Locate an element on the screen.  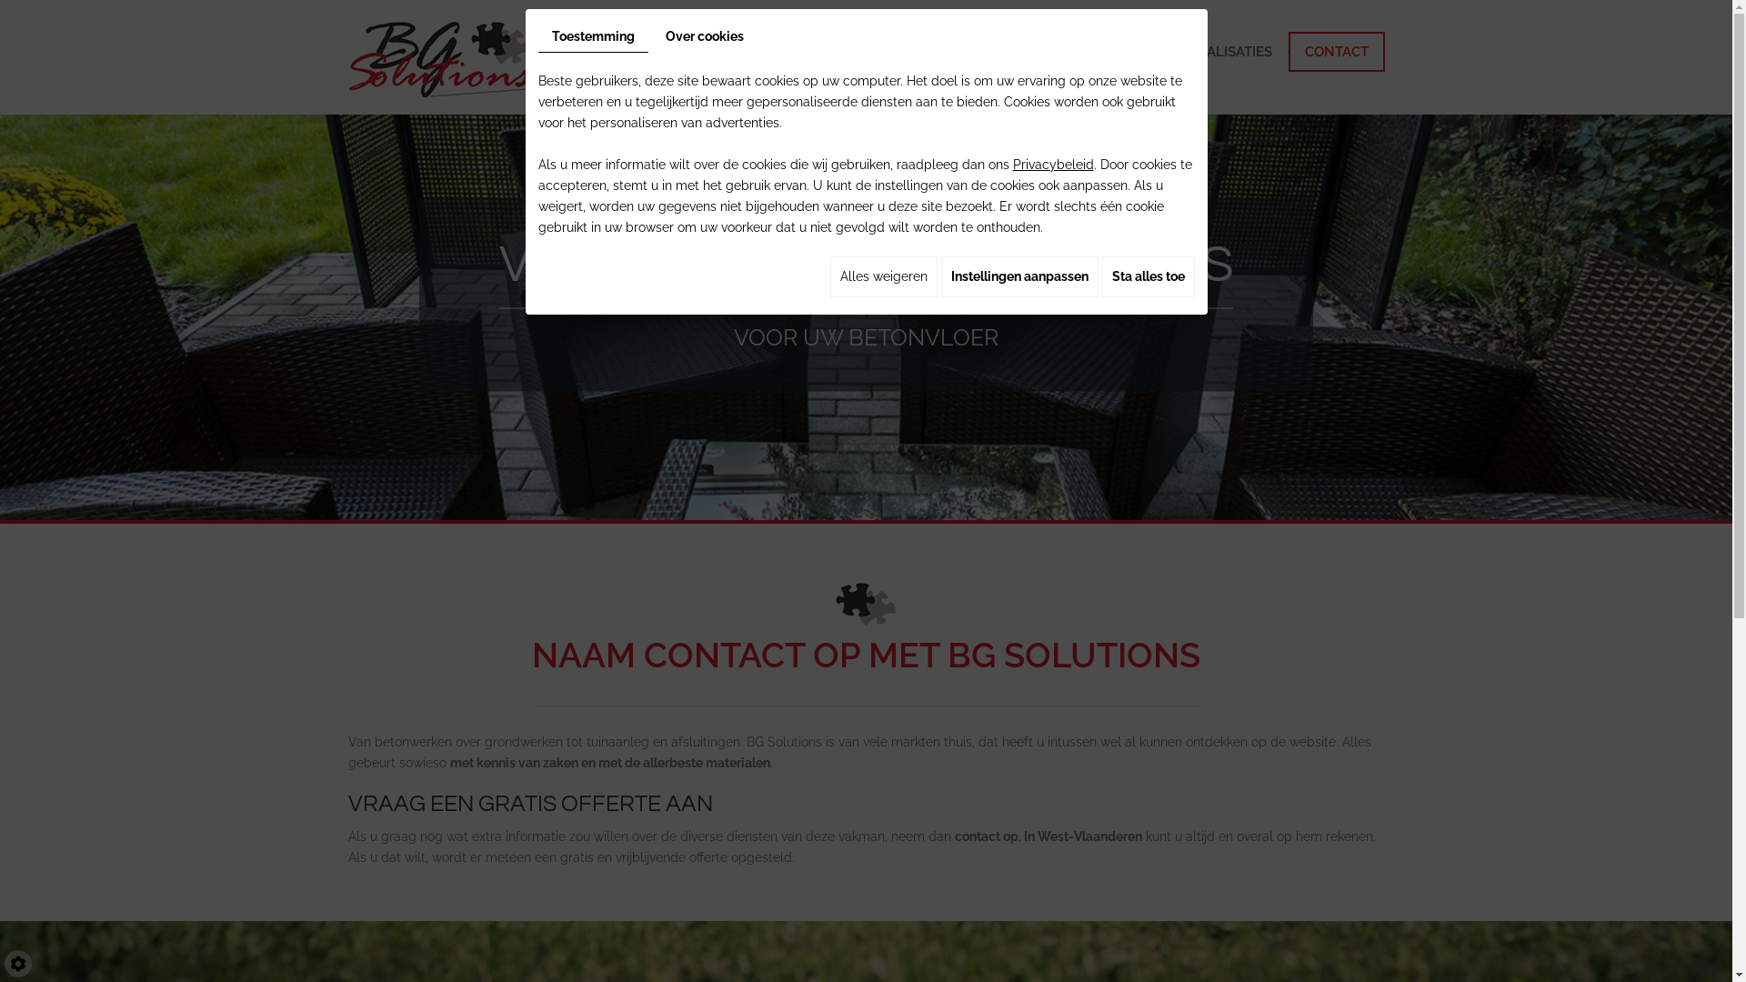
CONTACT is located at coordinates (1336, 52).